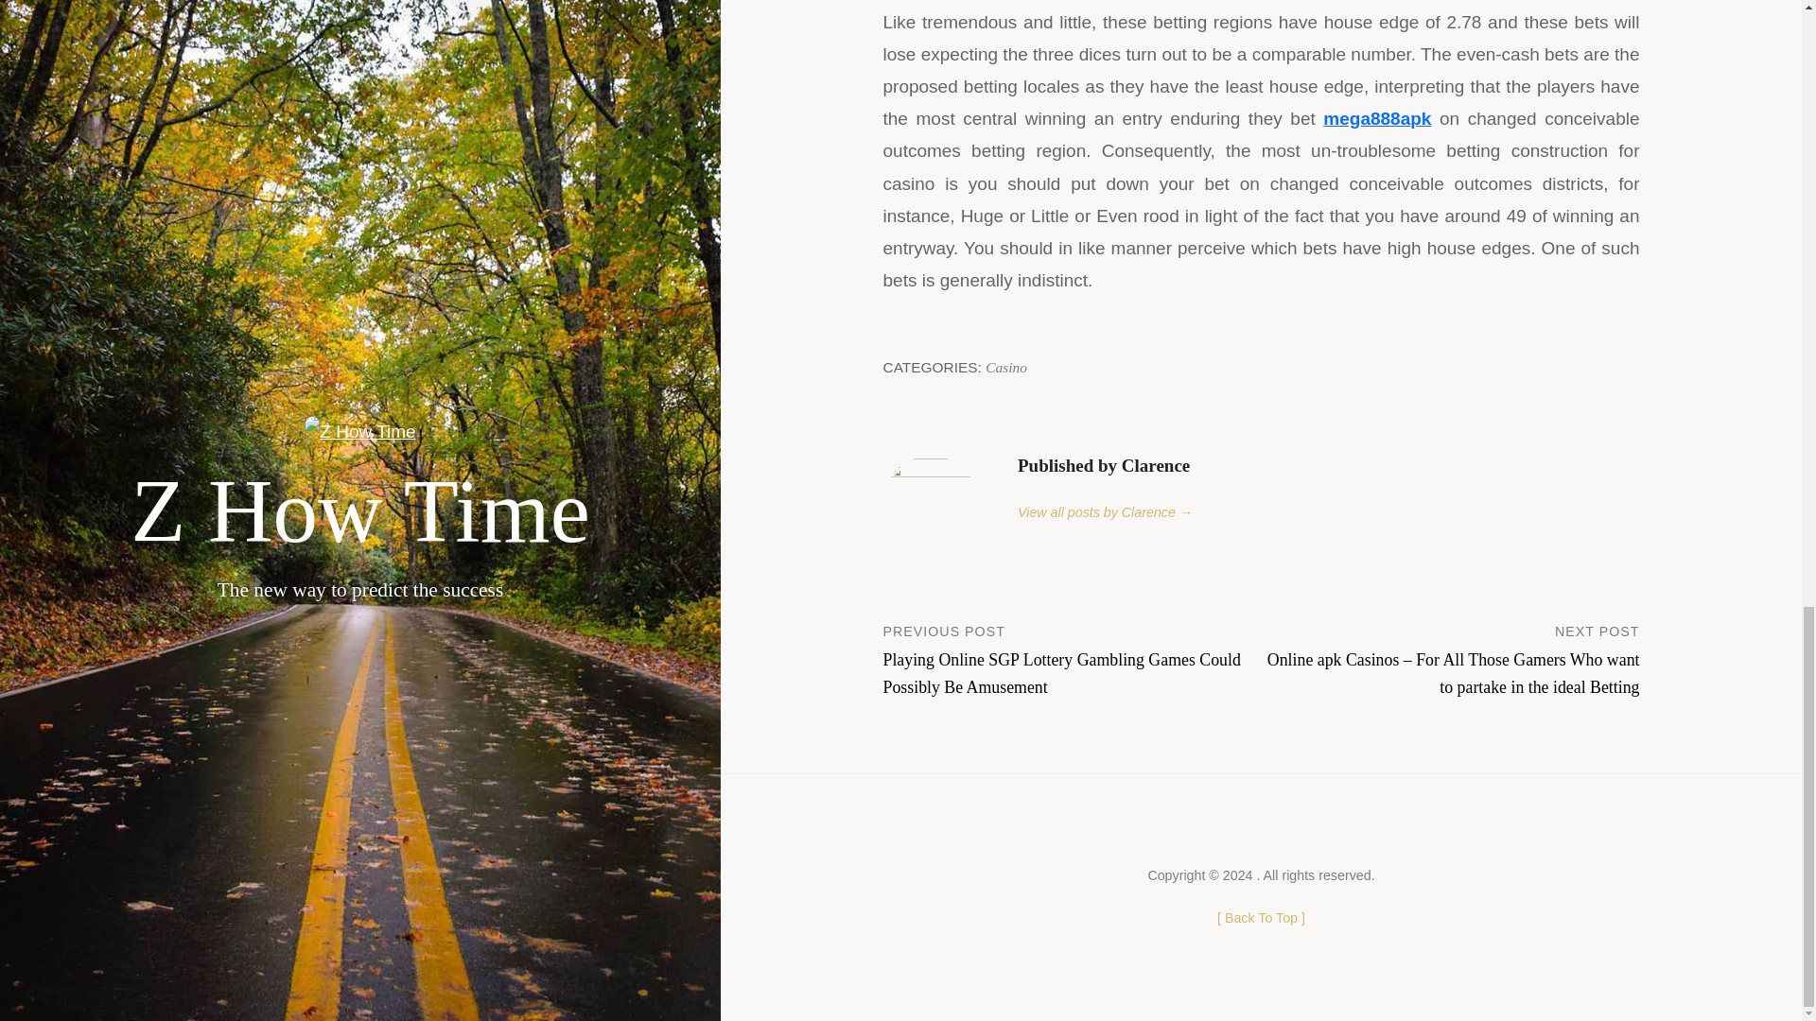  What do you see at coordinates (1377, 118) in the screenshot?
I see `mega888apk` at bounding box center [1377, 118].